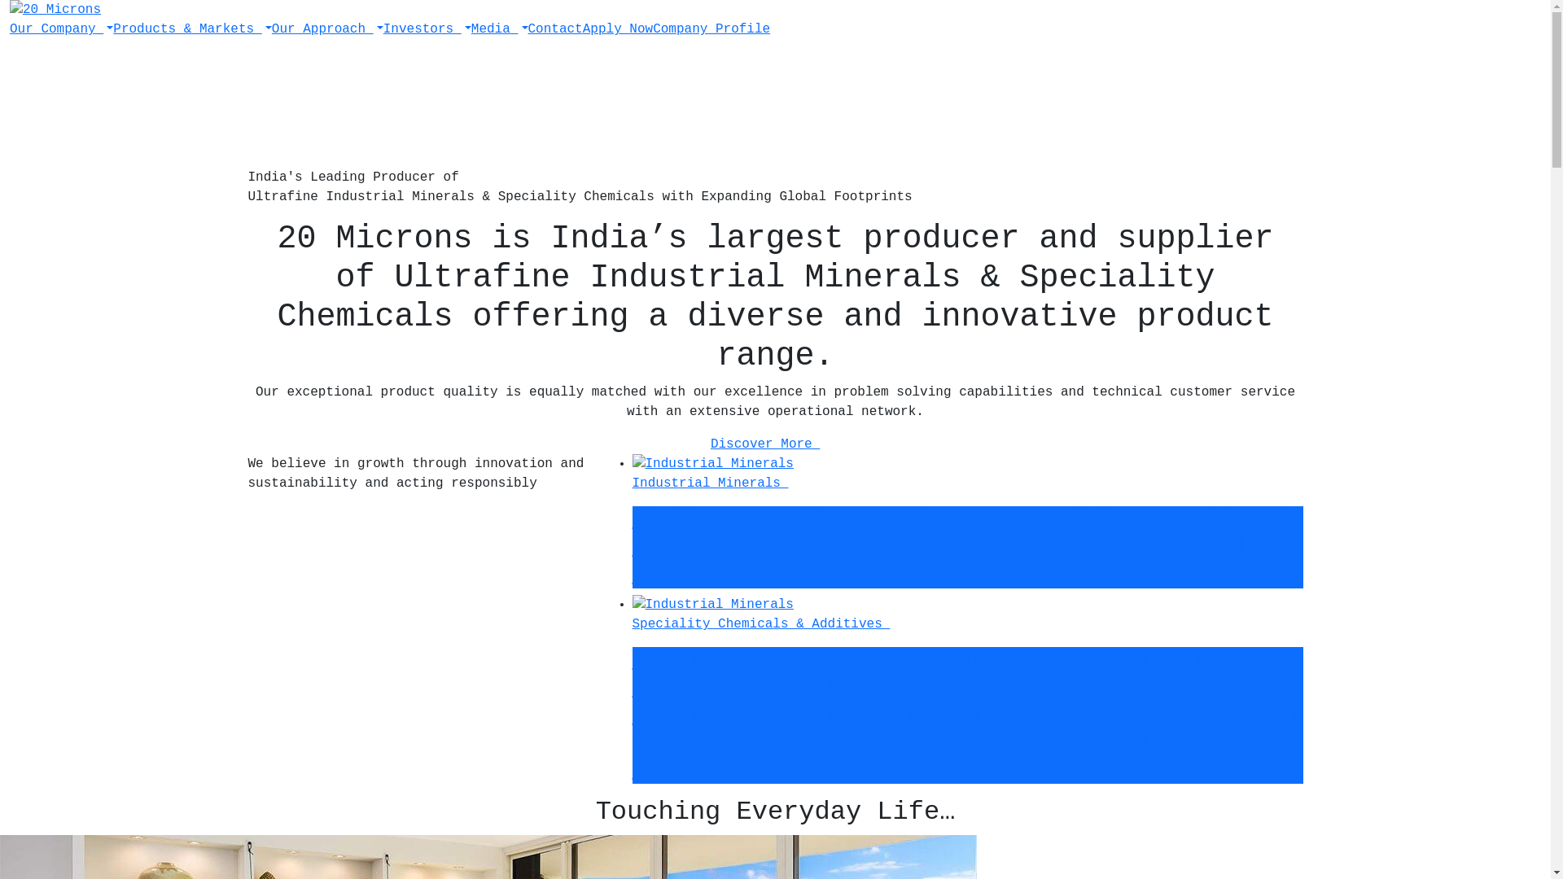 The width and height of the screenshot is (1563, 879). Describe the element at coordinates (711, 29) in the screenshot. I see `Company Profile` at that location.